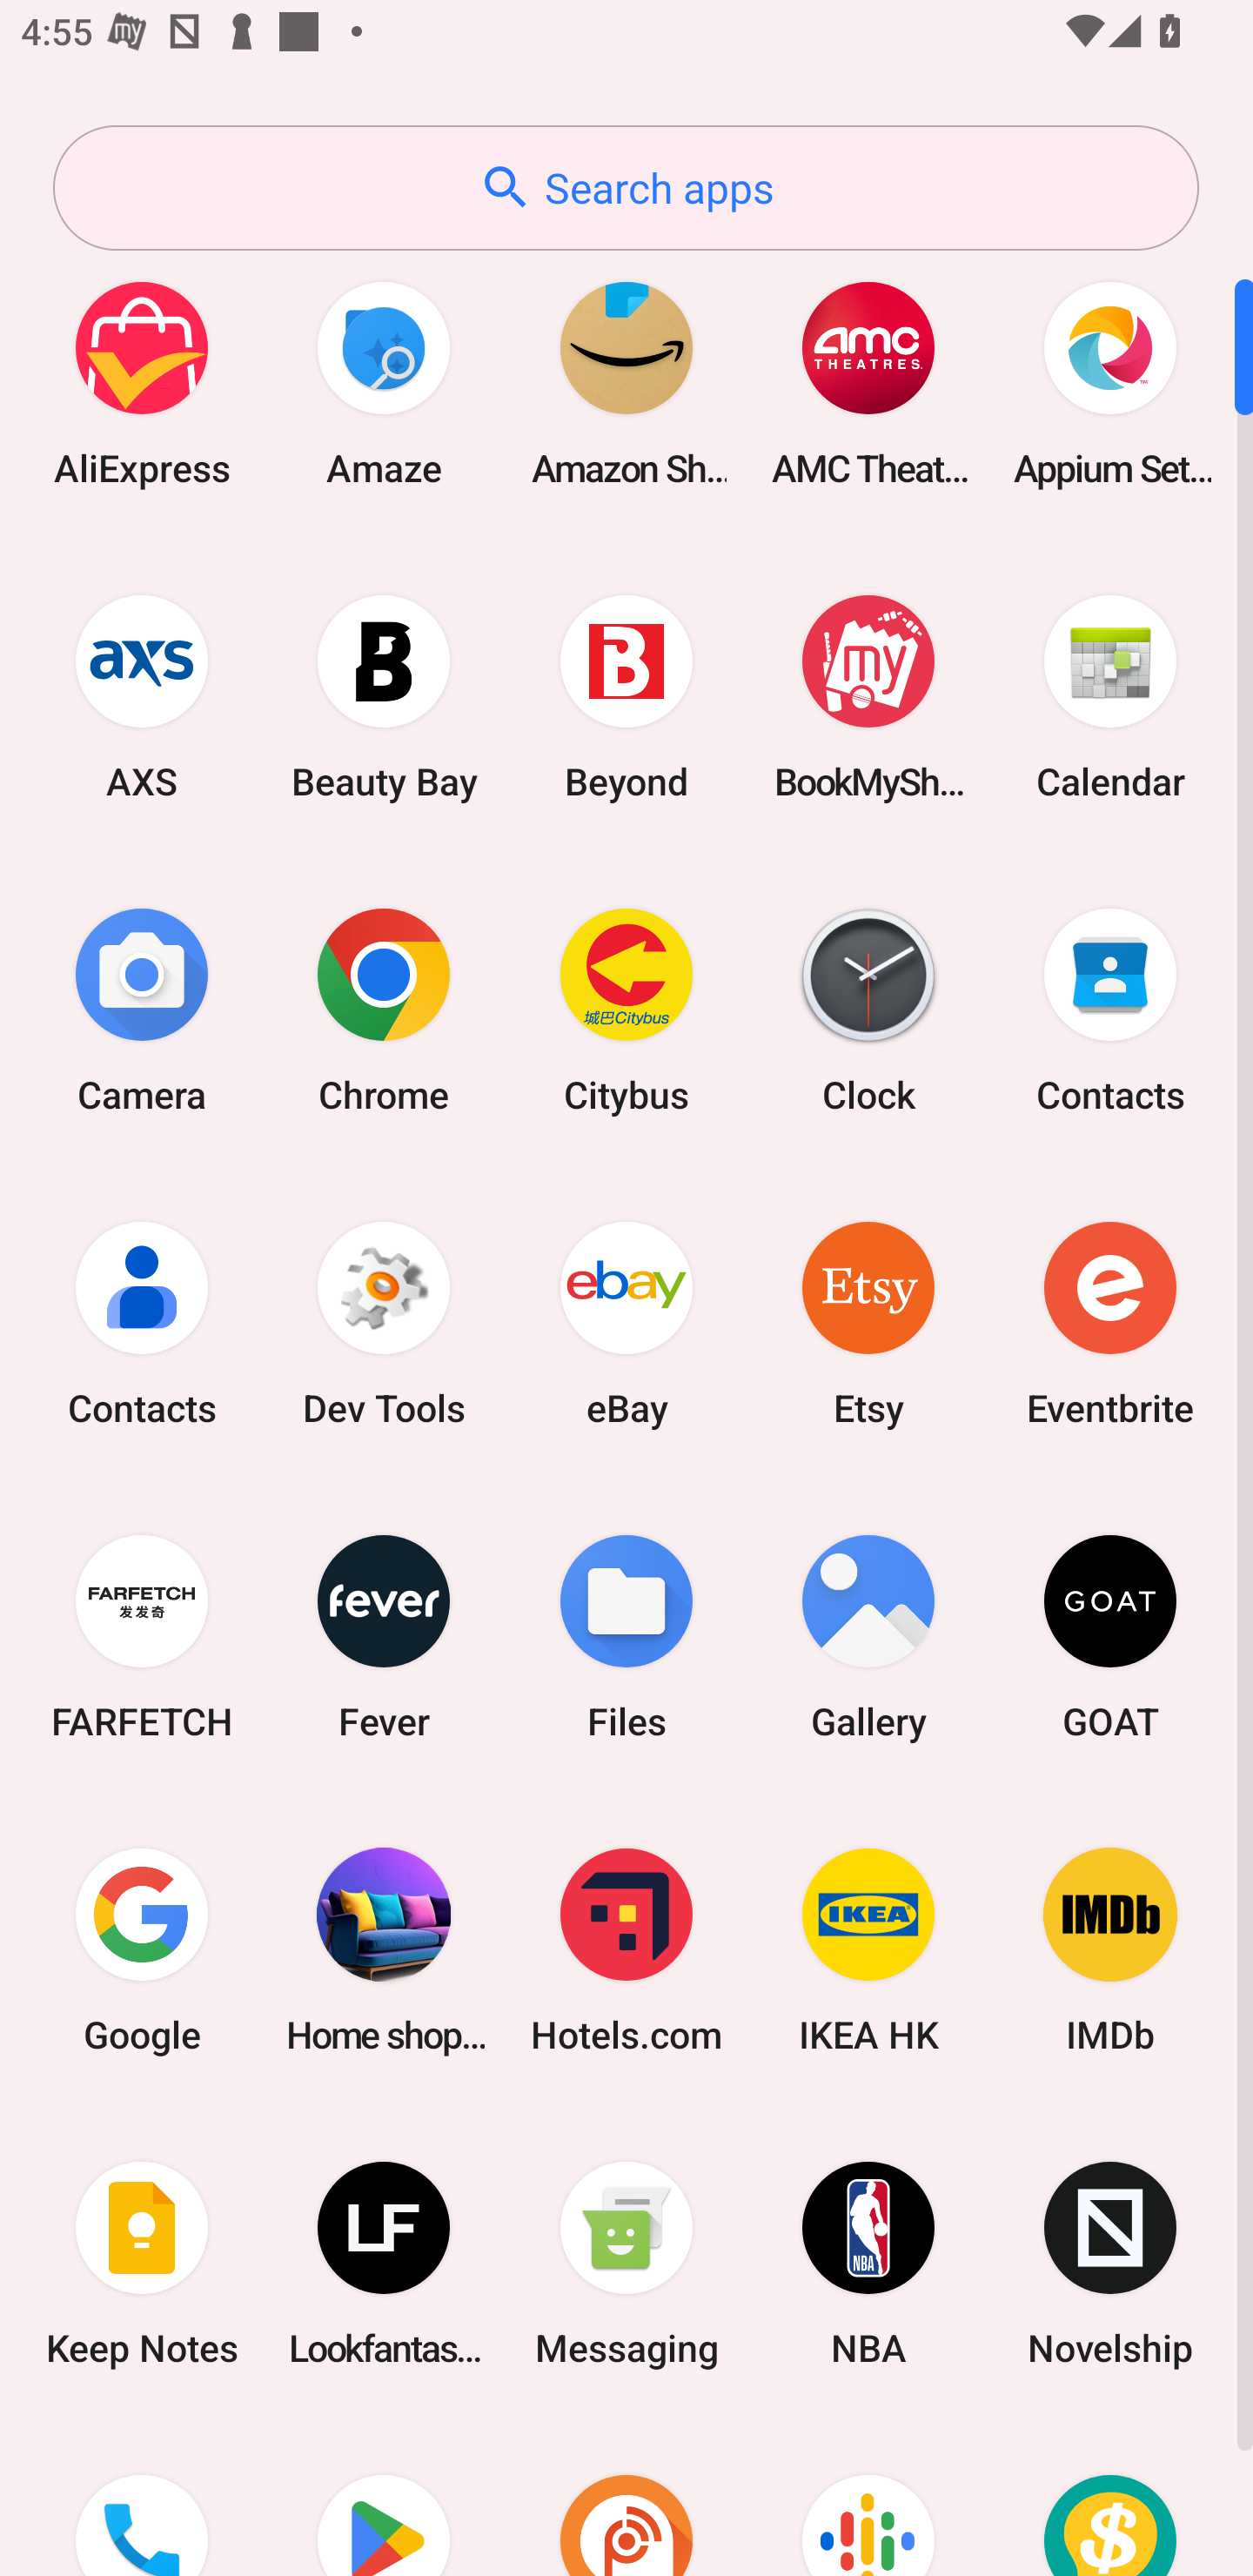 The image size is (1253, 2576). Describe the element at coordinates (384, 1323) in the screenshot. I see `Dev Tools` at that location.